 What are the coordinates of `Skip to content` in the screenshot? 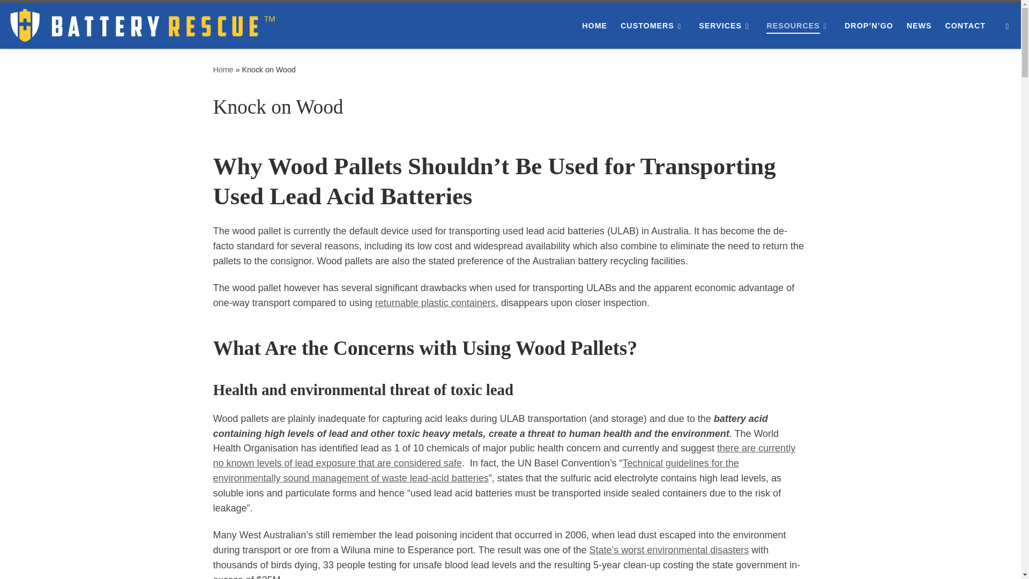 It's located at (43, 14).